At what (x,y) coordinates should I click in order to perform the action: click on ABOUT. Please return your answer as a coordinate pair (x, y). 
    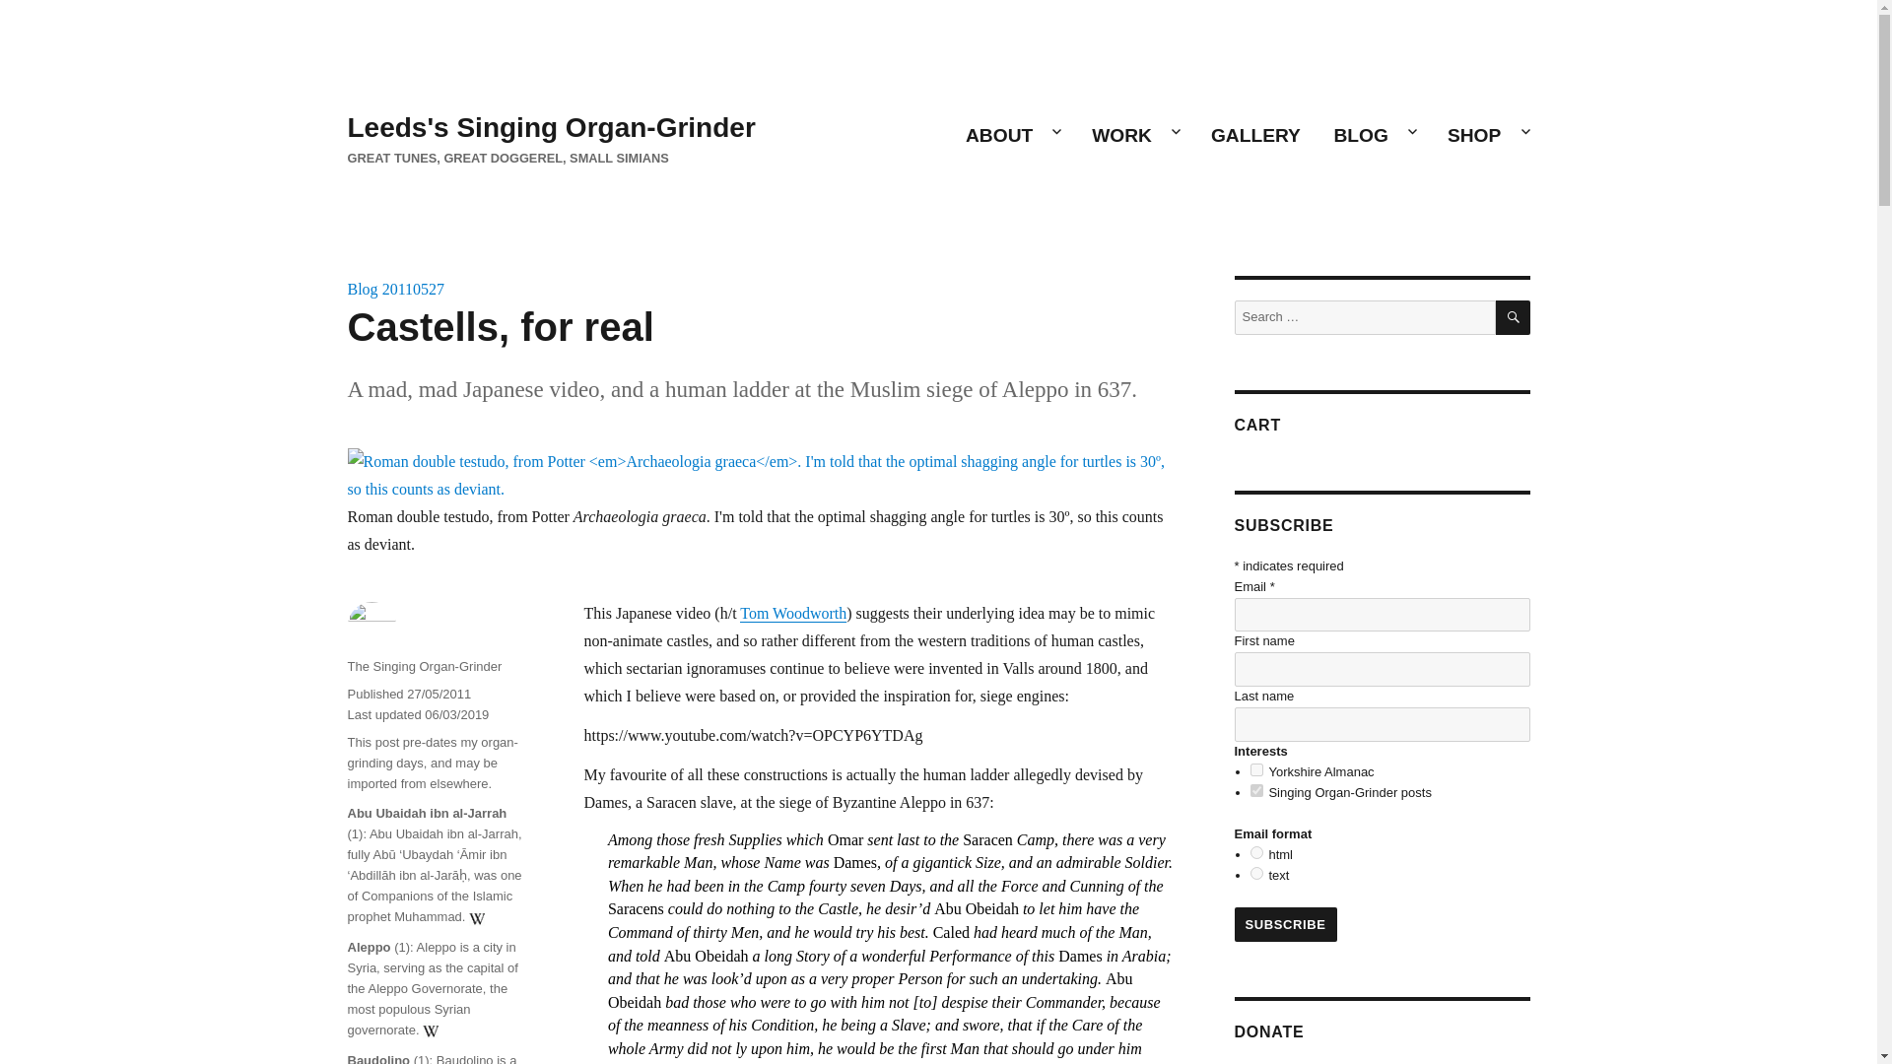
    Looking at the image, I should click on (1011, 135).